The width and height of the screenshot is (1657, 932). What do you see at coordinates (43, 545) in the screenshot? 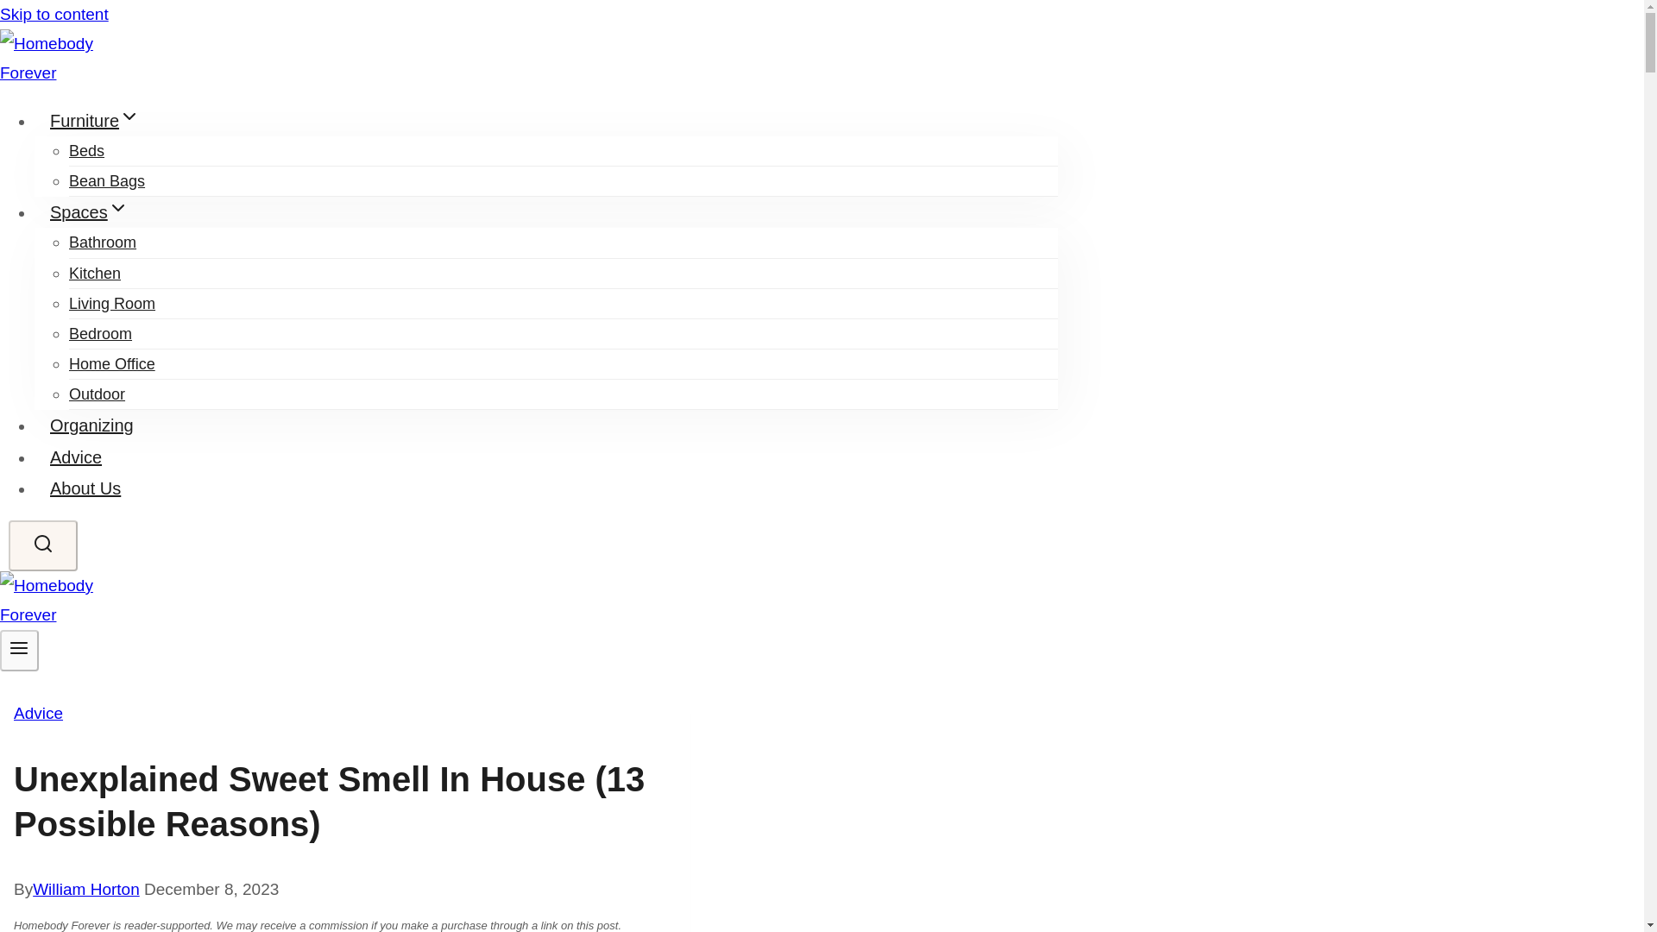
I see `Search` at bounding box center [43, 545].